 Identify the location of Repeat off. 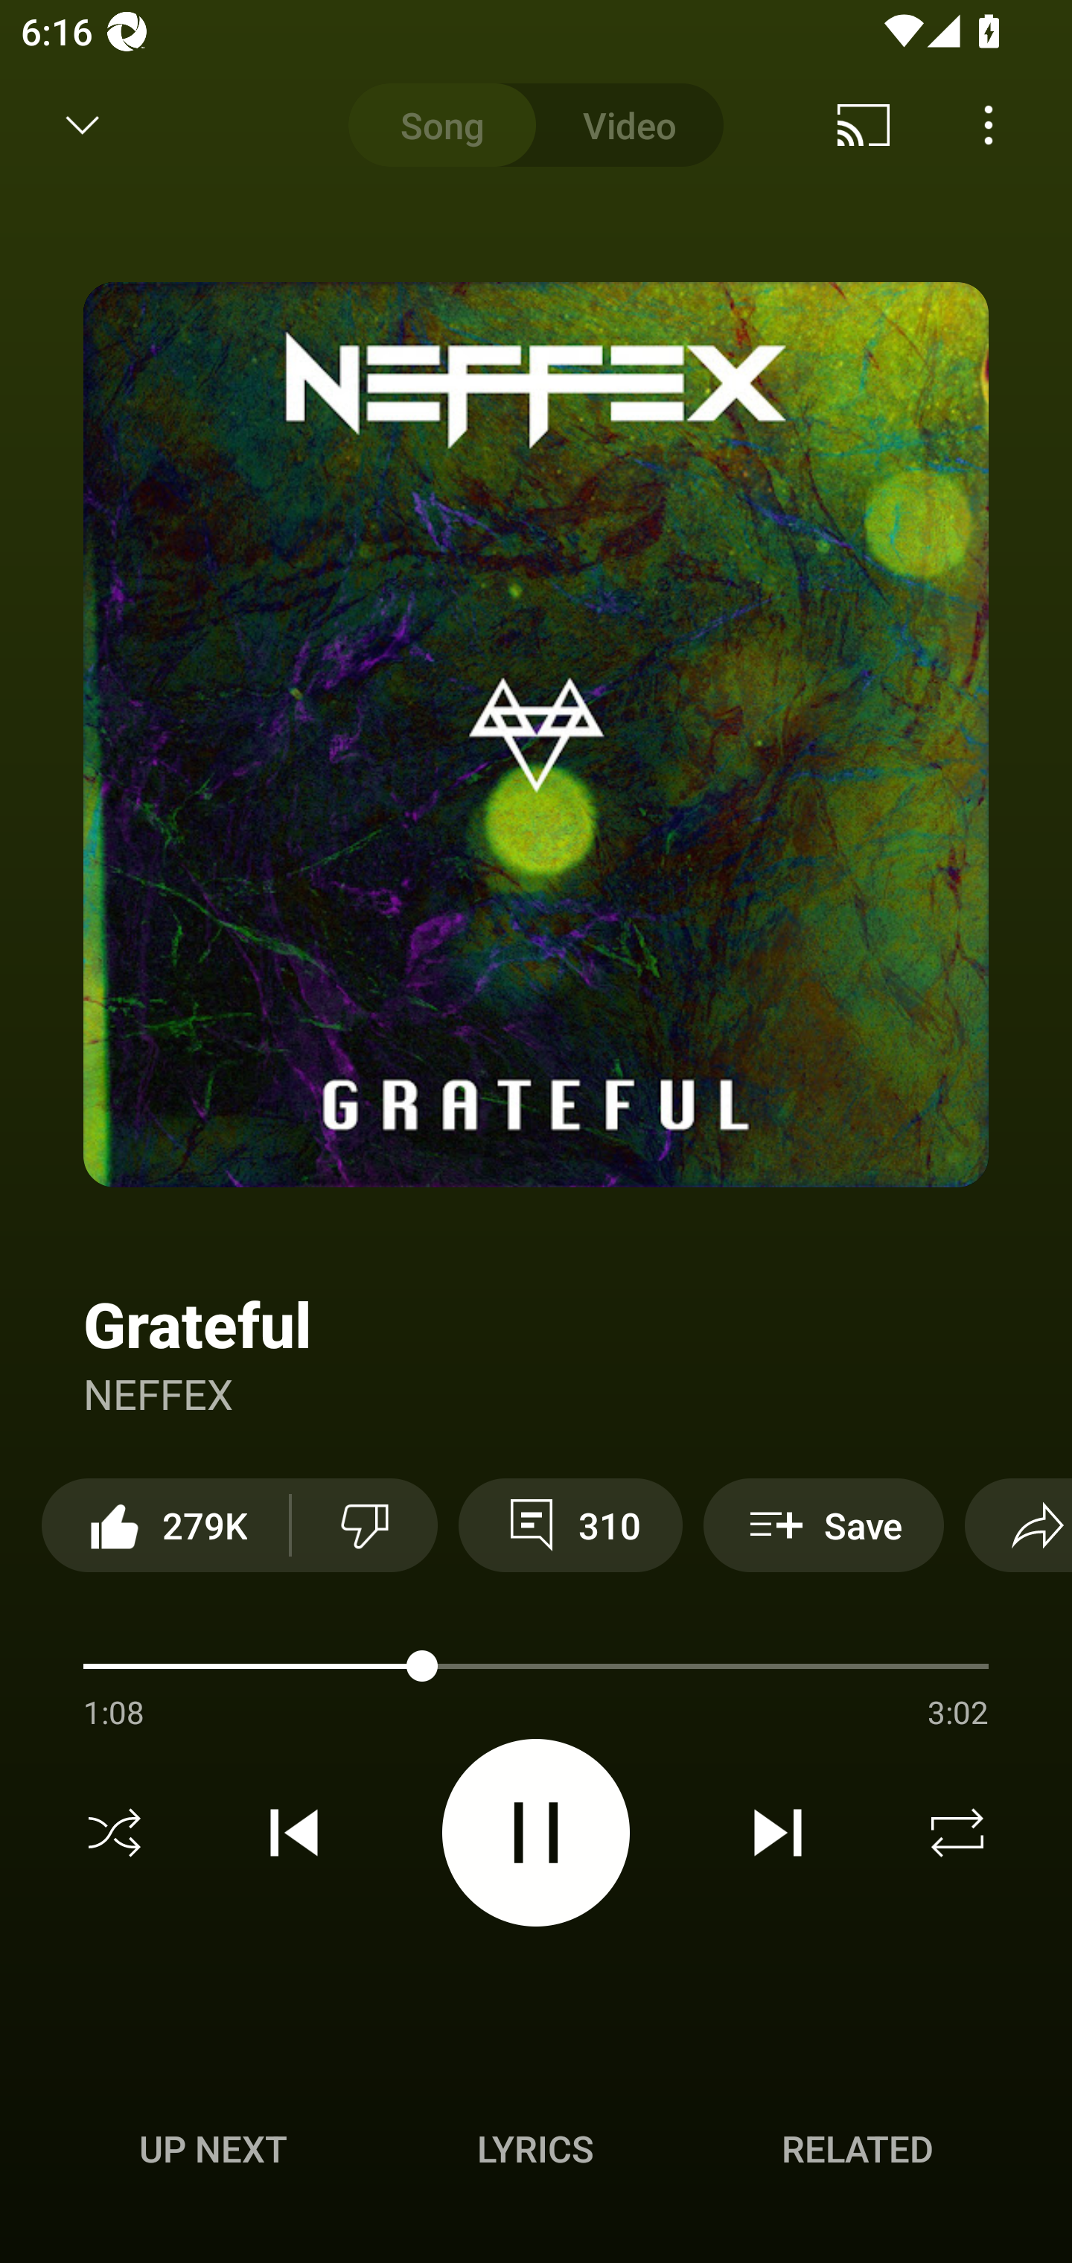
(957, 1833).